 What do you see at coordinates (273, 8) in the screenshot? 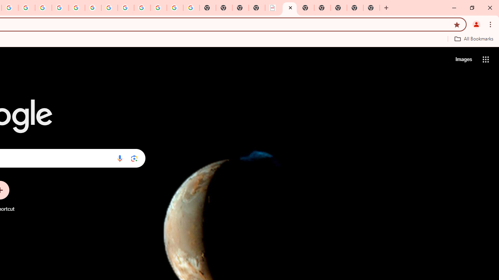
I see `LAAD Defence & Security 2025 | BAE Systems` at bounding box center [273, 8].